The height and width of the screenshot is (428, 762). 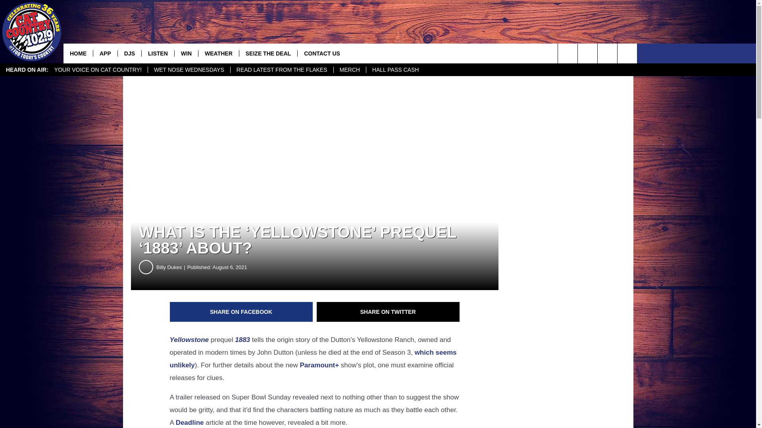 I want to click on Share on Twitter, so click(x=388, y=312).